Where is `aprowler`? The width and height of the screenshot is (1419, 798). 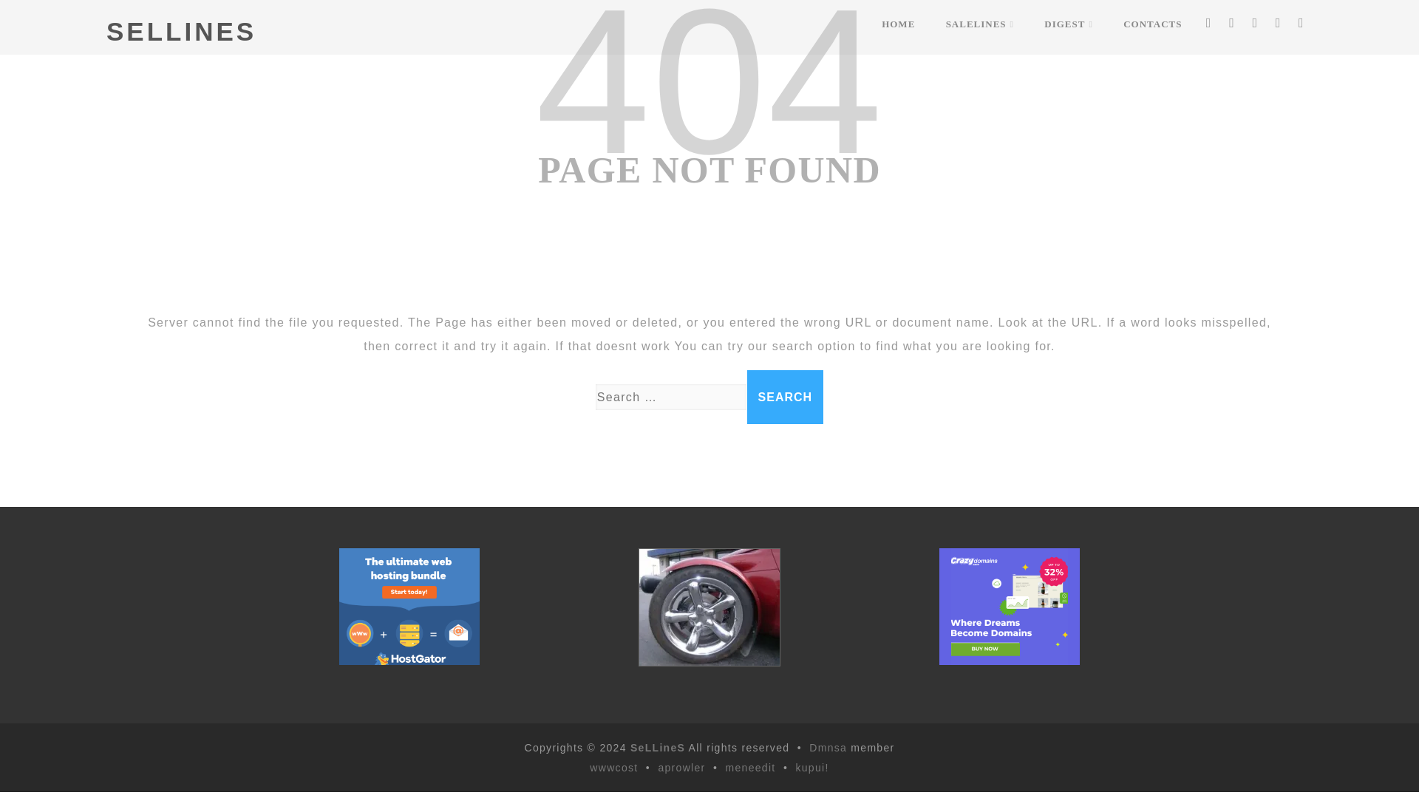
aprowler is located at coordinates (681, 767).